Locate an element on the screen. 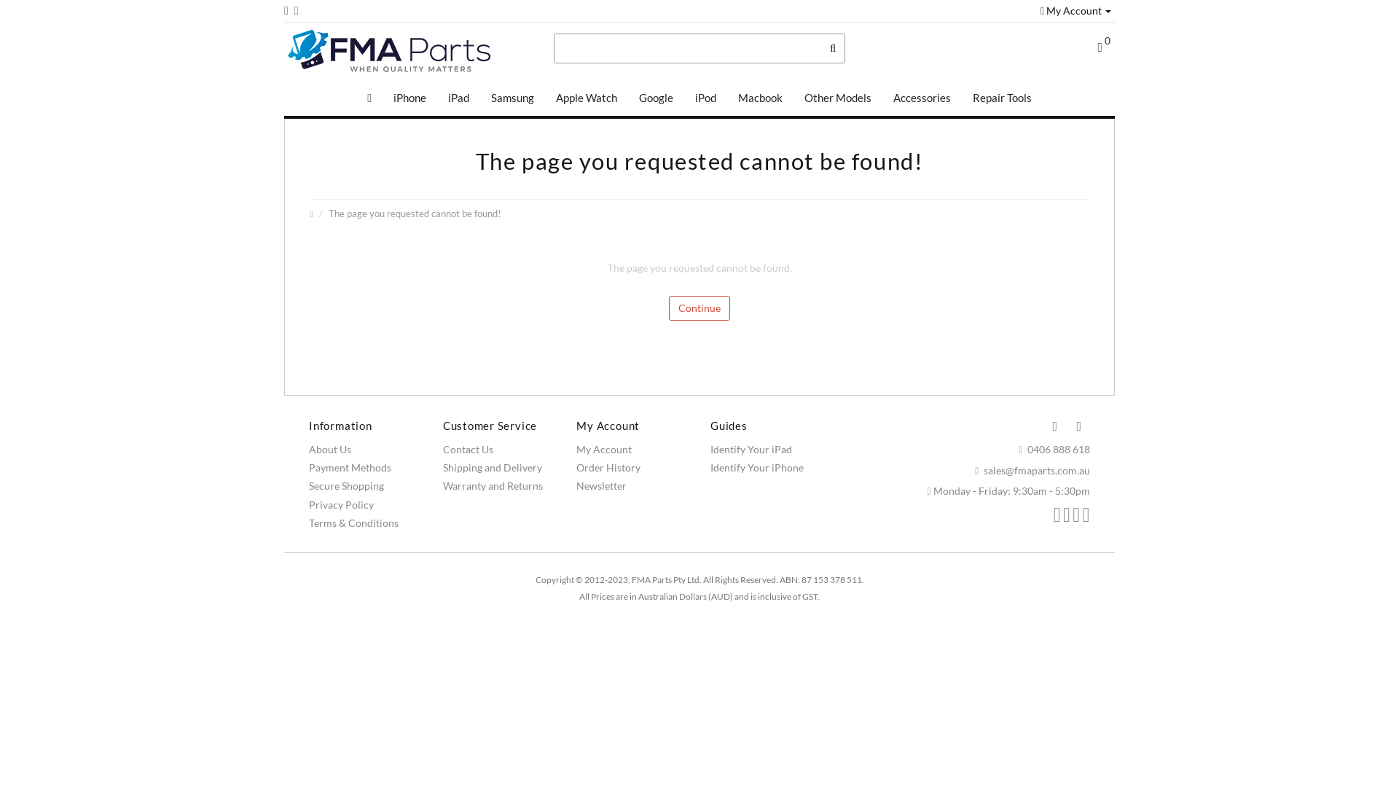  Identify Your iPad is located at coordinates (751, 449).